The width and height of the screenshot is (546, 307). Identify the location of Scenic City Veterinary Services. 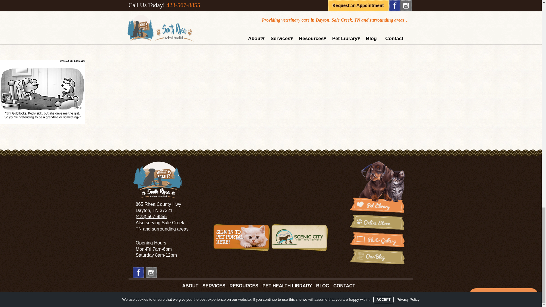
(300, 237).